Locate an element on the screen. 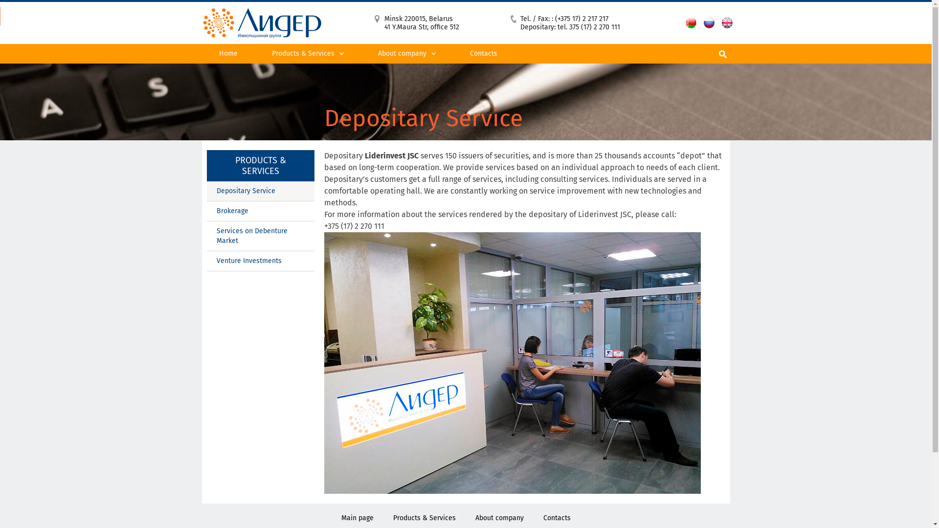  Contacts is located at coordinates (484, 54).